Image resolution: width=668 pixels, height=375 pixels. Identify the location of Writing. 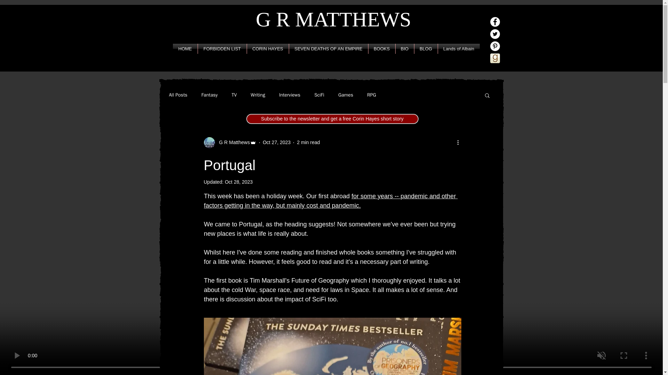
(258, 95).